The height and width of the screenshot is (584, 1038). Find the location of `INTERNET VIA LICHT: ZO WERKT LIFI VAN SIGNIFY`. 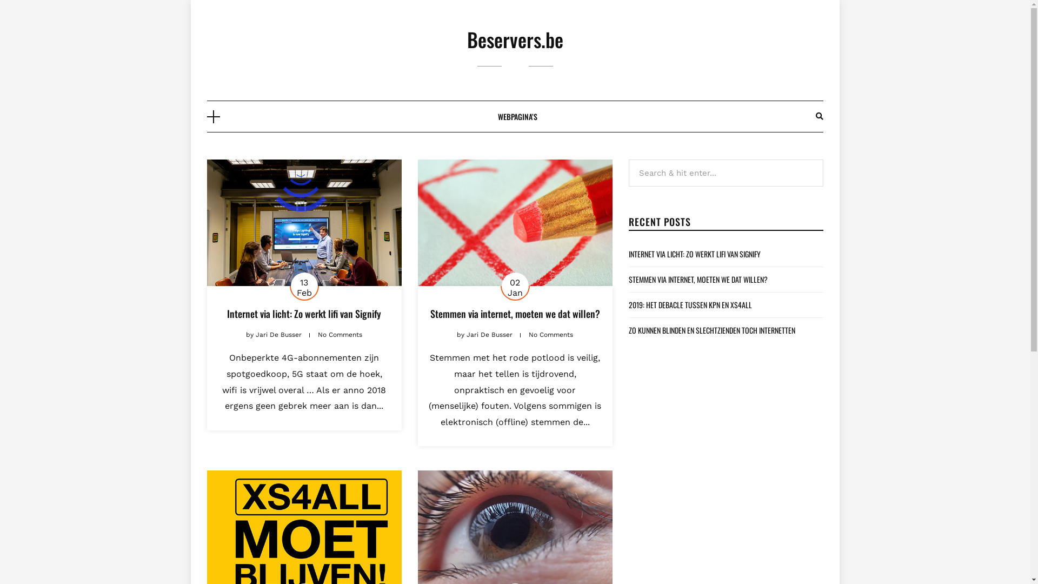

INTERNET VIA LICHT: ZO WERKT LIFI VAN SIGNIFY is located at coordinates (694, 254).